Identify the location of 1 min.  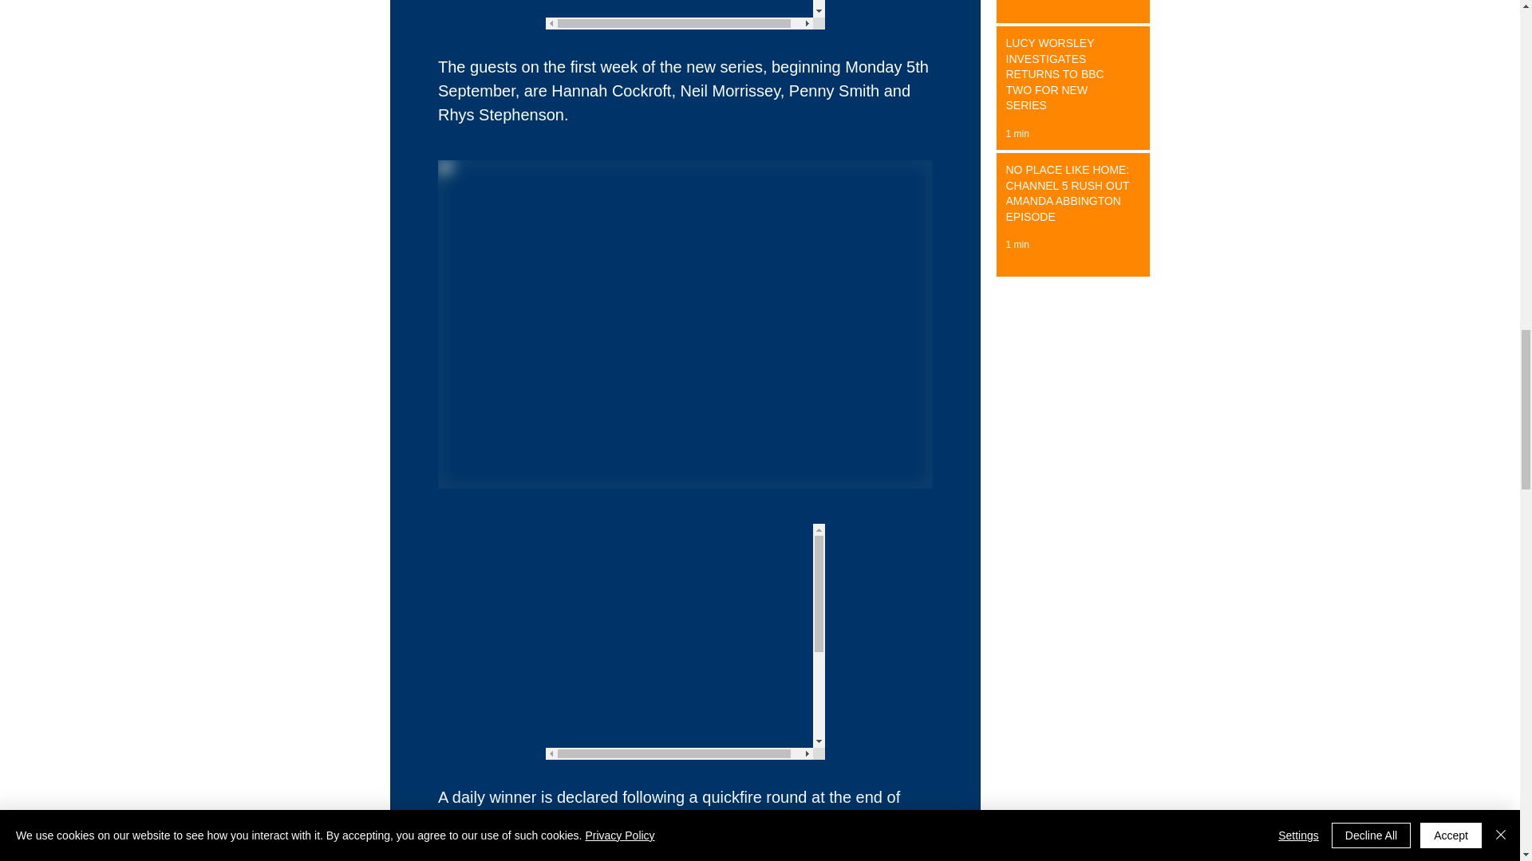
(1017, 245).